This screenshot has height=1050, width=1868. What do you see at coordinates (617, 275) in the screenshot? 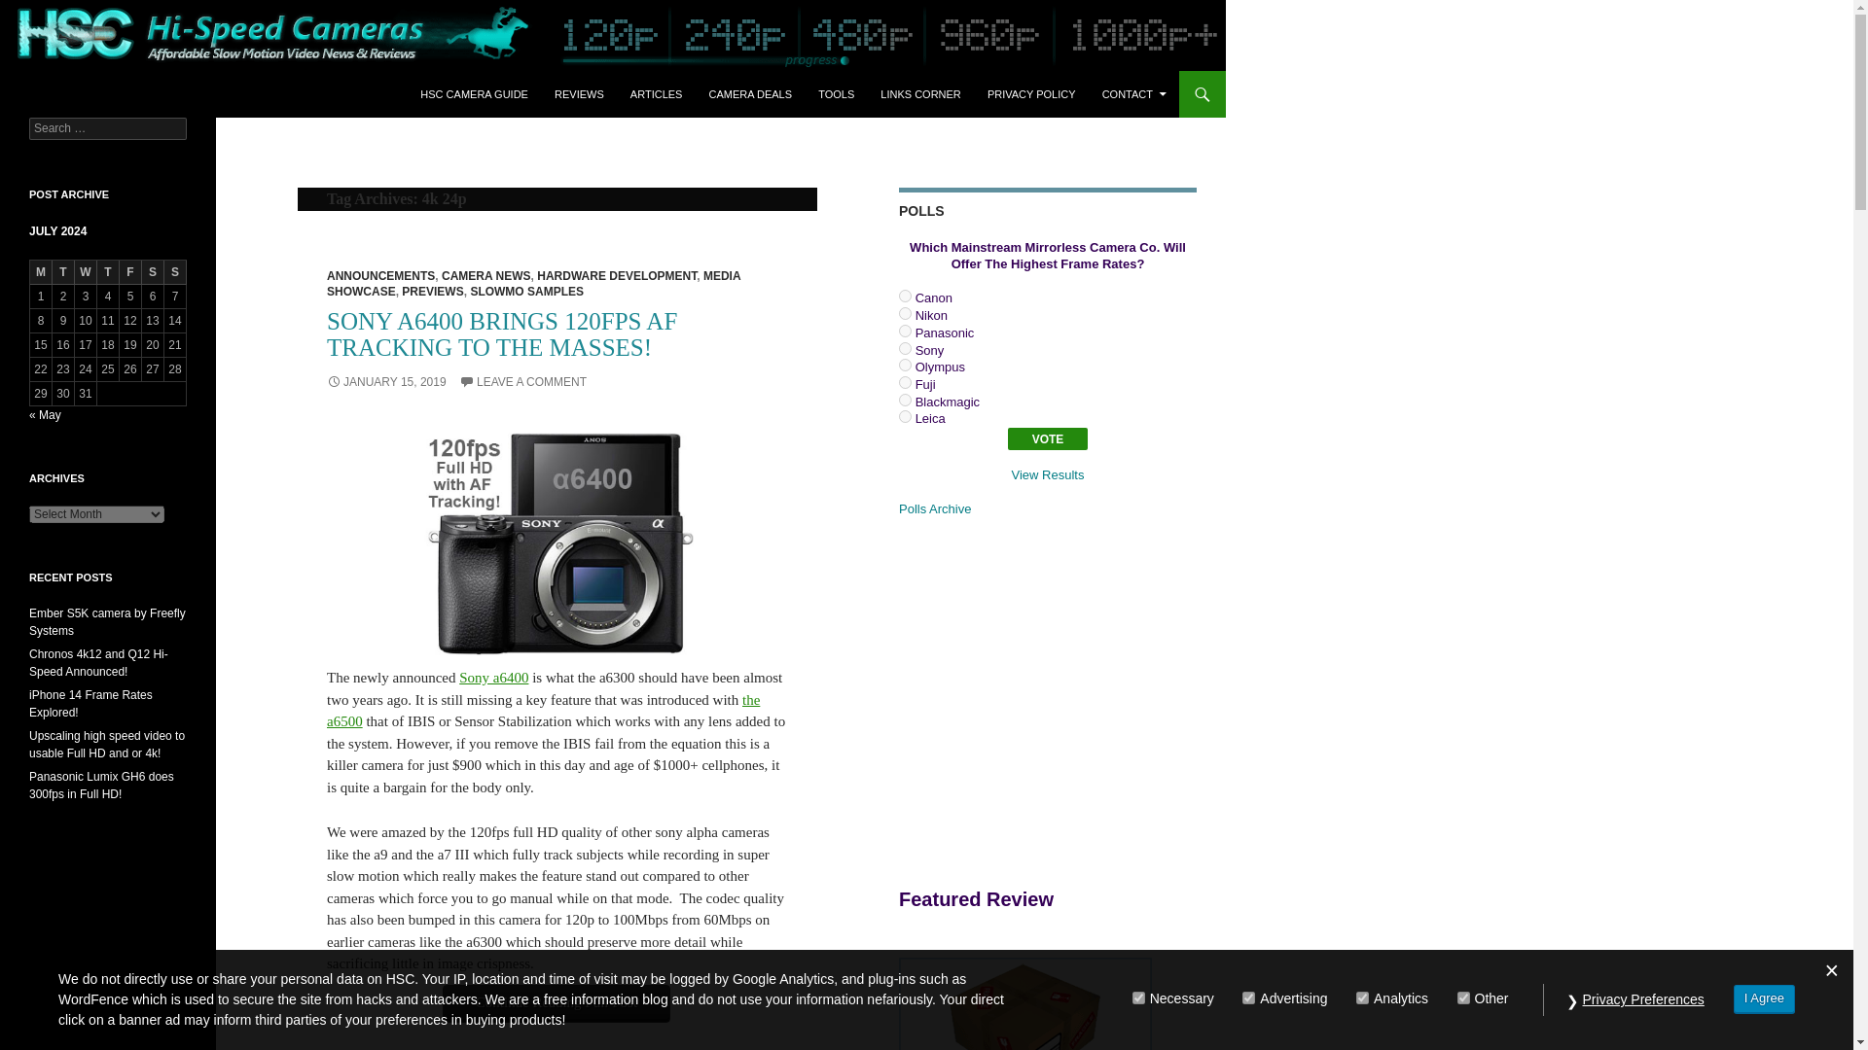
I see `HARDWARE DEVELOPMENT` at bounding box center [617, 275].